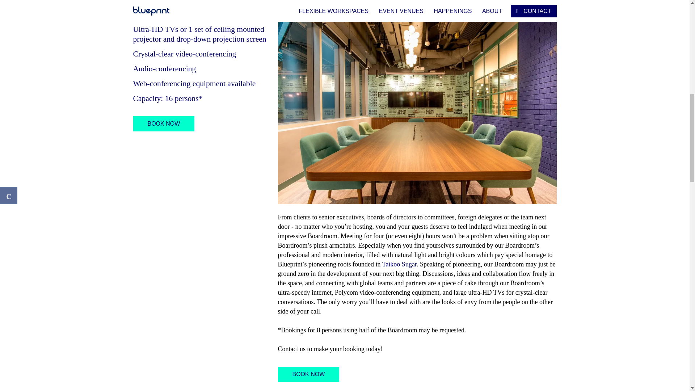  I want to click on BOOK NOW, so click(164, 123).